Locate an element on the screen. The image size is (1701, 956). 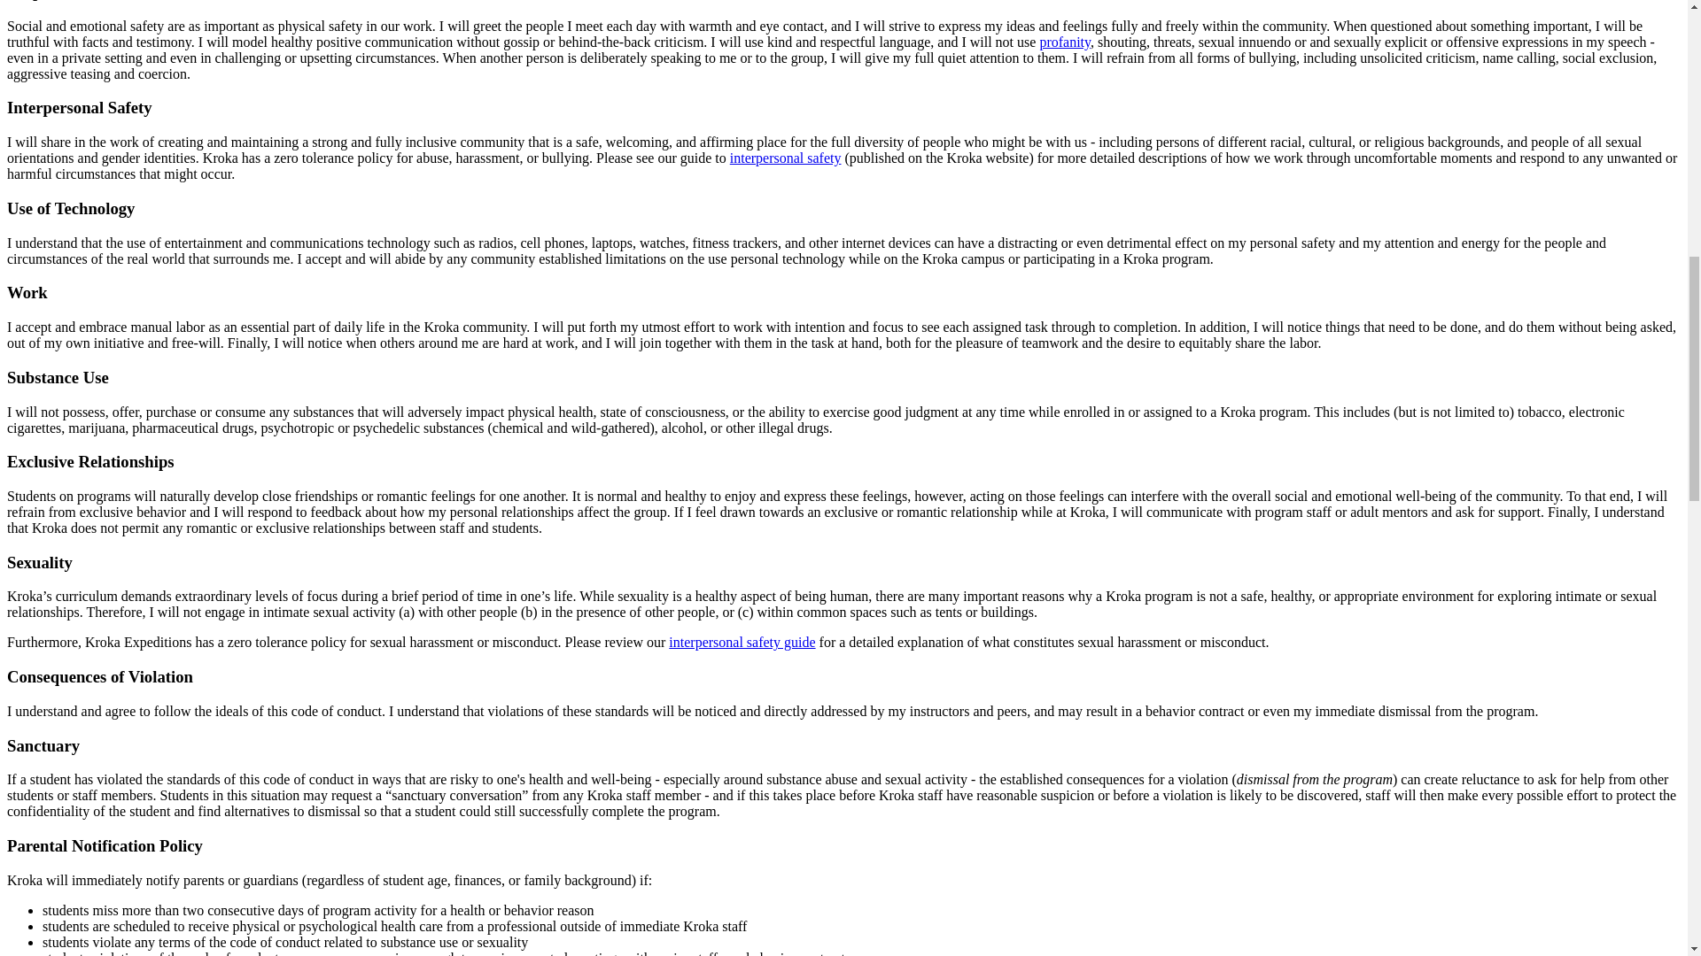
profanity is located at coordinates (1065, 42).